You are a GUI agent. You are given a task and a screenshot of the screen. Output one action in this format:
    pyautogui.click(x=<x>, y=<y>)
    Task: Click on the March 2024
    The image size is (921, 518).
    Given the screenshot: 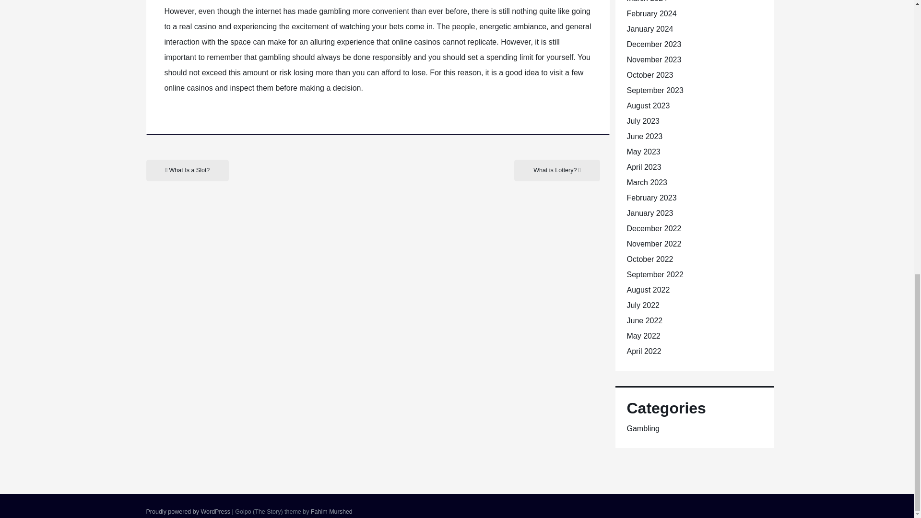 What is the action you would take?
    pyautogui.click(x=647, y=1)
    